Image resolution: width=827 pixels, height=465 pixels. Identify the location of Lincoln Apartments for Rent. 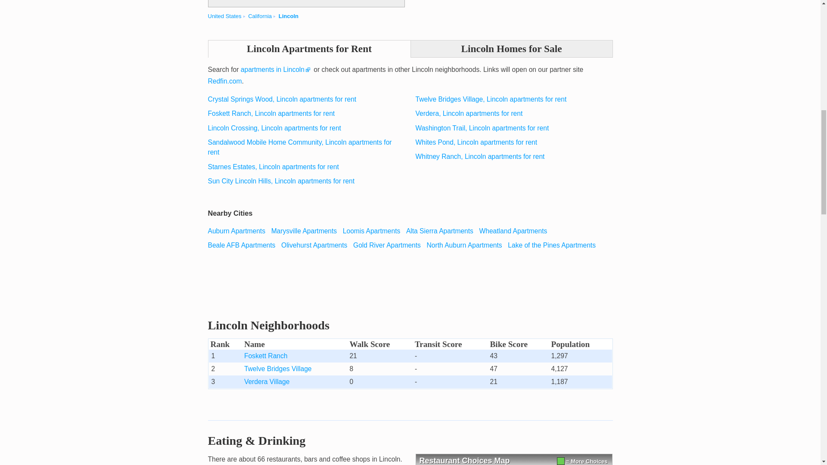
(308, 48).